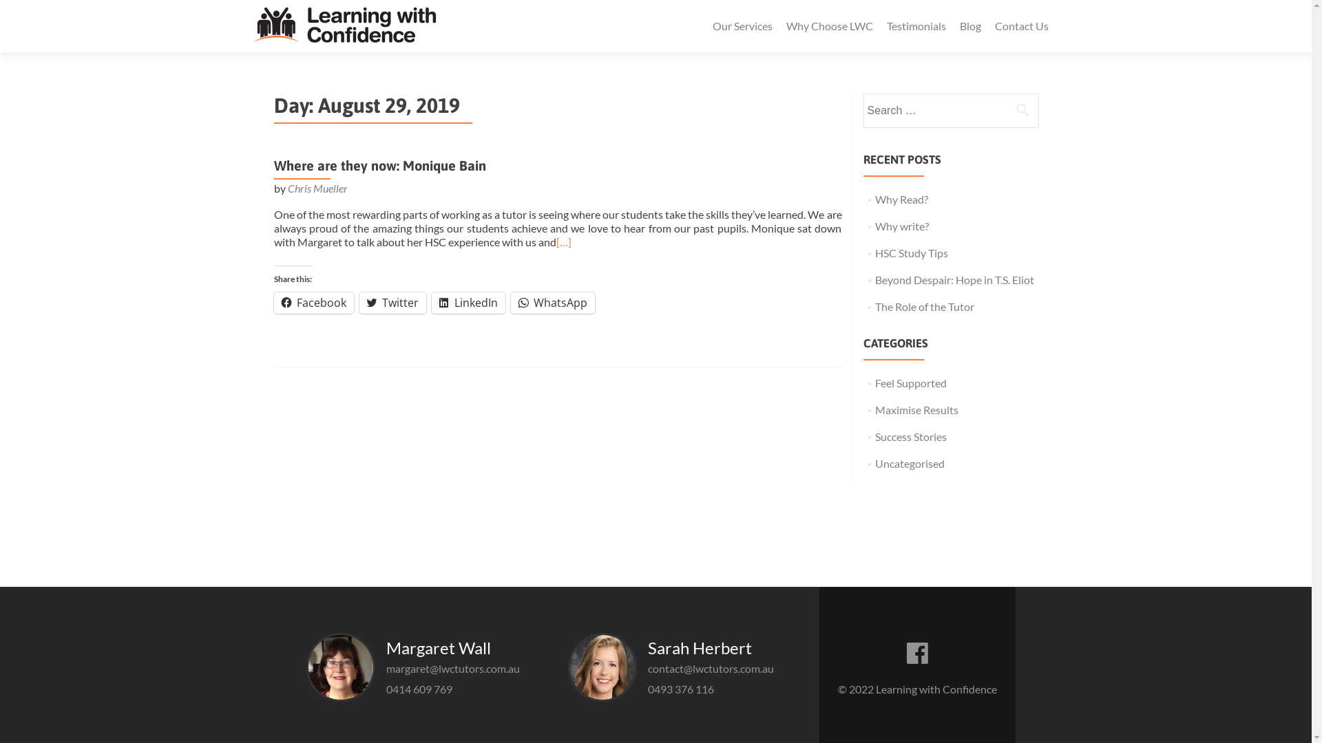 This screenshot has height=743, width=1322. Describe the element at coordinates (317, 189) in the screenshot. I see `Chris Mueller` at that location.